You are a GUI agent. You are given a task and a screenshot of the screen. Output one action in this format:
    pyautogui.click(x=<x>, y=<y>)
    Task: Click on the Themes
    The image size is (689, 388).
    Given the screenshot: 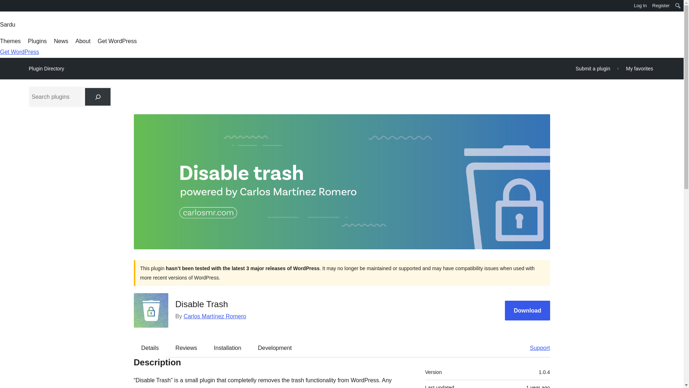 What is the action you would take?
    pyautogui.click(x=10, y=41)
    